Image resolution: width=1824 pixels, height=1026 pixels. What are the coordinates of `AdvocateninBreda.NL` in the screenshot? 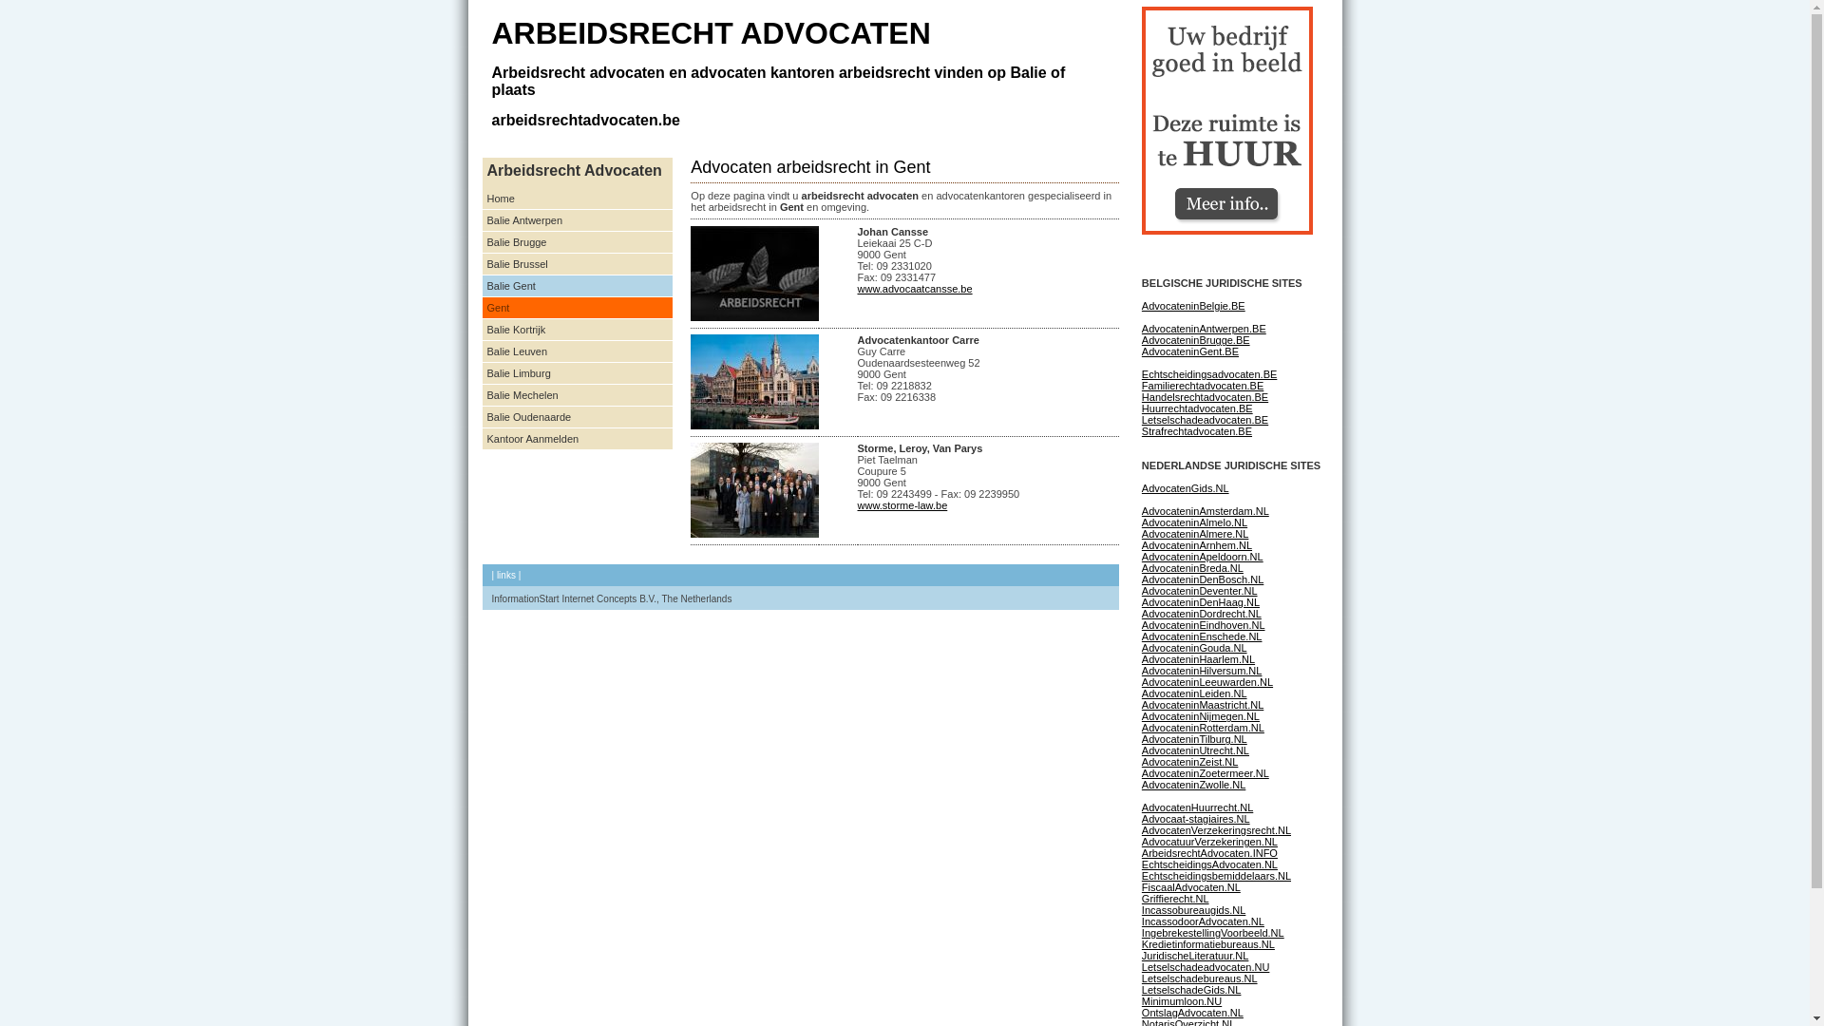 It's located at (1193, 568).